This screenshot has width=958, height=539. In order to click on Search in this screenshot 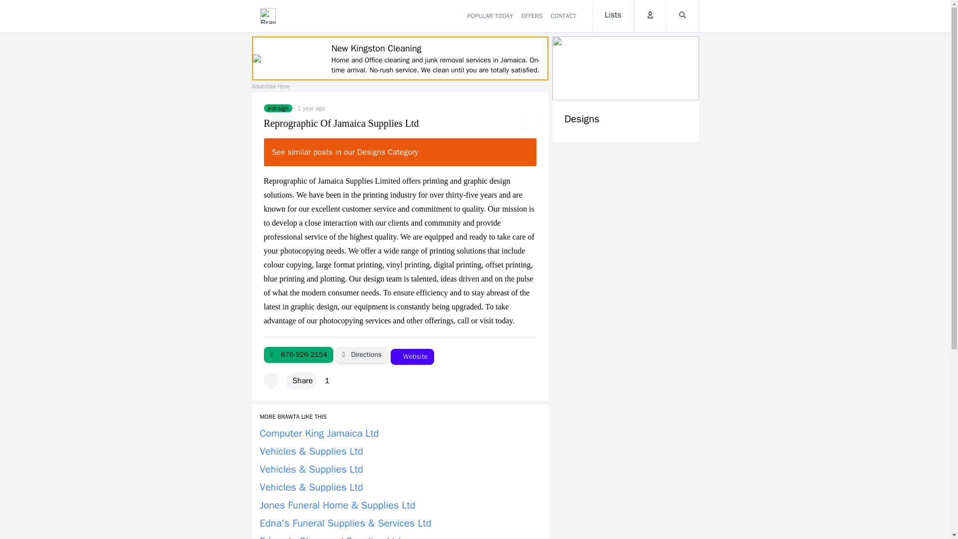, I will do `click(683, 16)`.